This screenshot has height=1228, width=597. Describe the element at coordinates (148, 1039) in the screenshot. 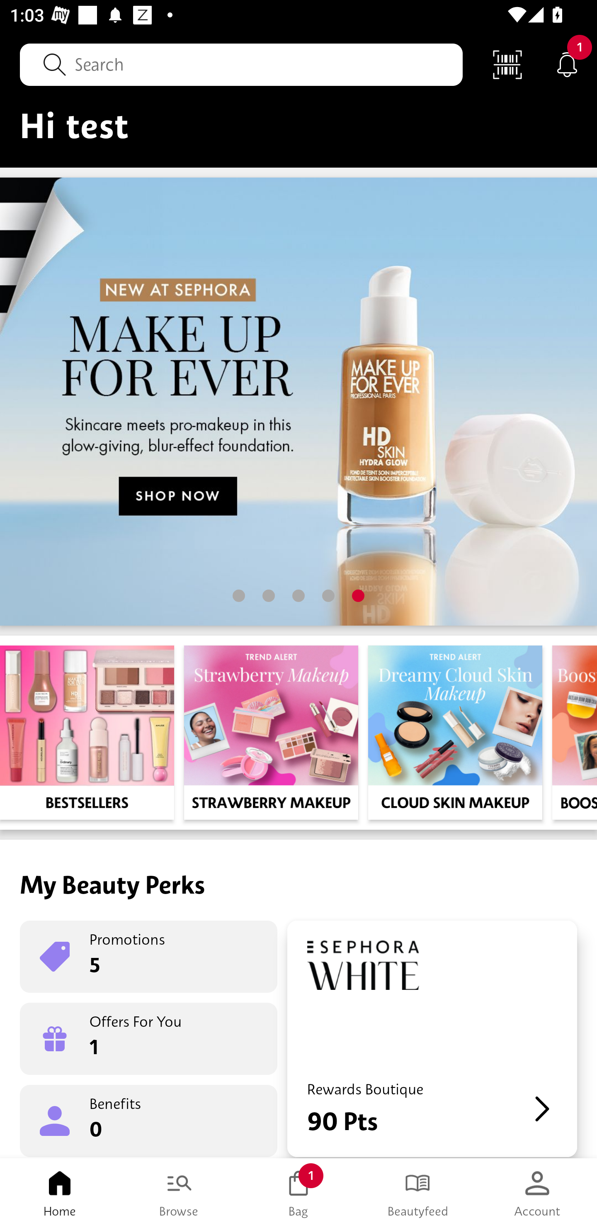

I see `Offers For You 1` at that location.